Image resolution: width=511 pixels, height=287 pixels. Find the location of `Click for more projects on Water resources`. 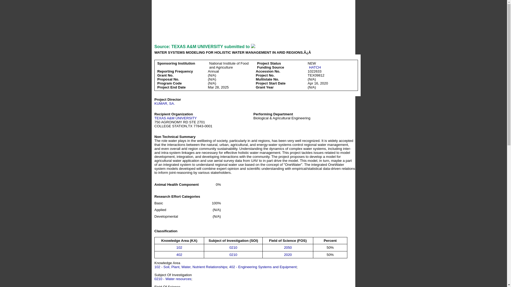

Click for more projects on Water resources is located at coordinates (233, 247).